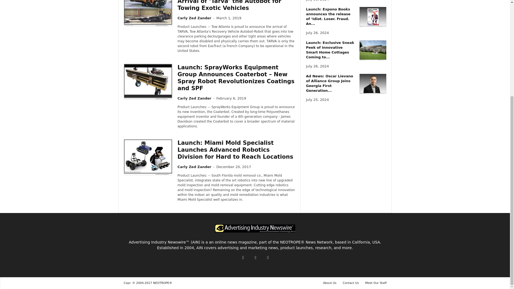  I want to click on Carly Zed Zander, so click(194, 98).